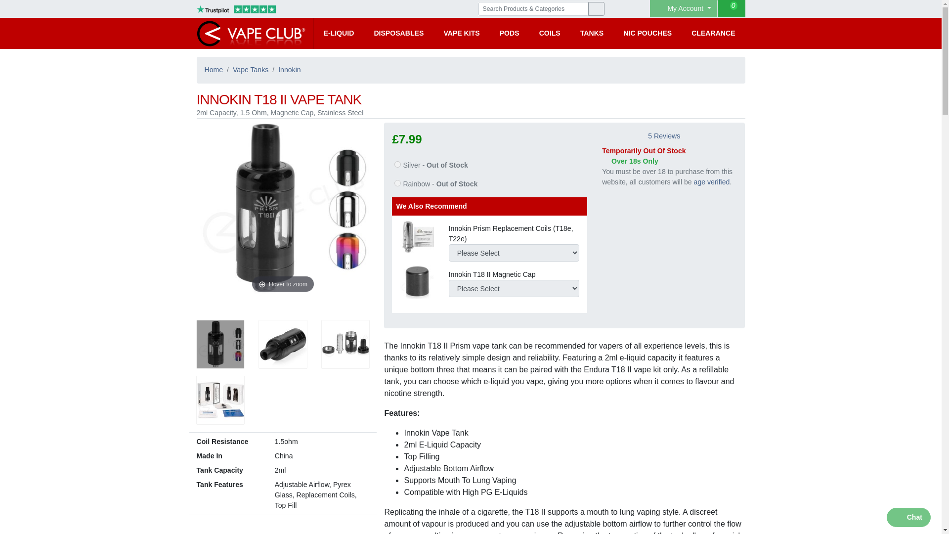 The image size is (949, 534). What do you see at coordinates (251, 33) in the screenshot?
I see `Vape Club Logo` at bounding box center [251, 33].